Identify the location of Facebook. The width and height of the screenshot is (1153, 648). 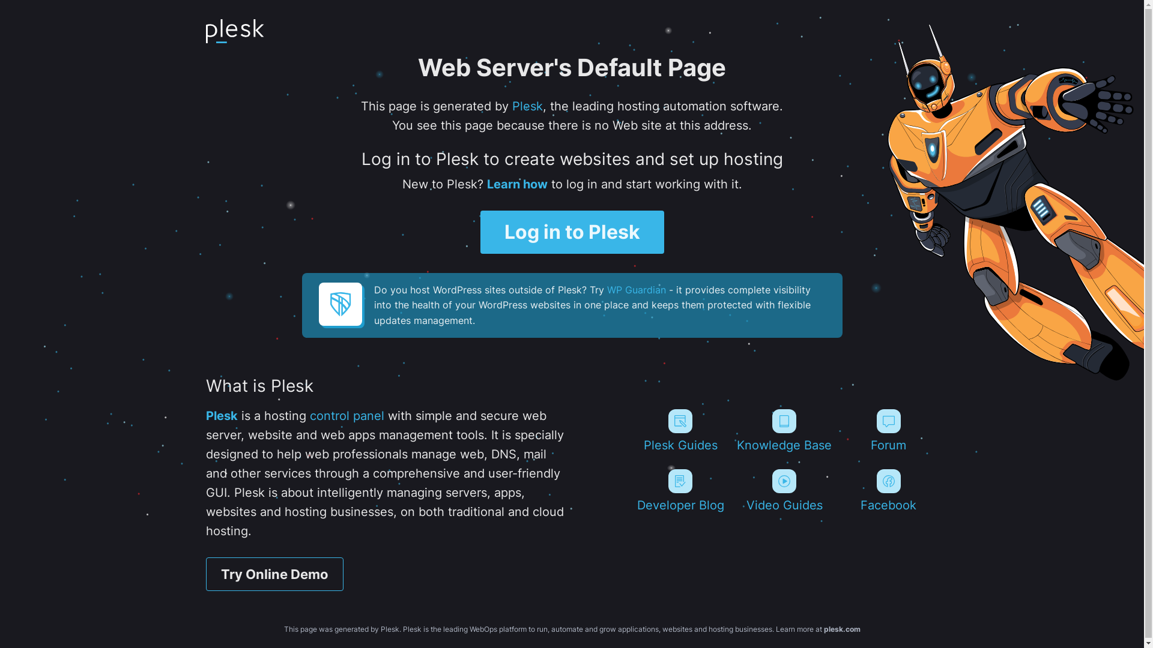
(889, 491).